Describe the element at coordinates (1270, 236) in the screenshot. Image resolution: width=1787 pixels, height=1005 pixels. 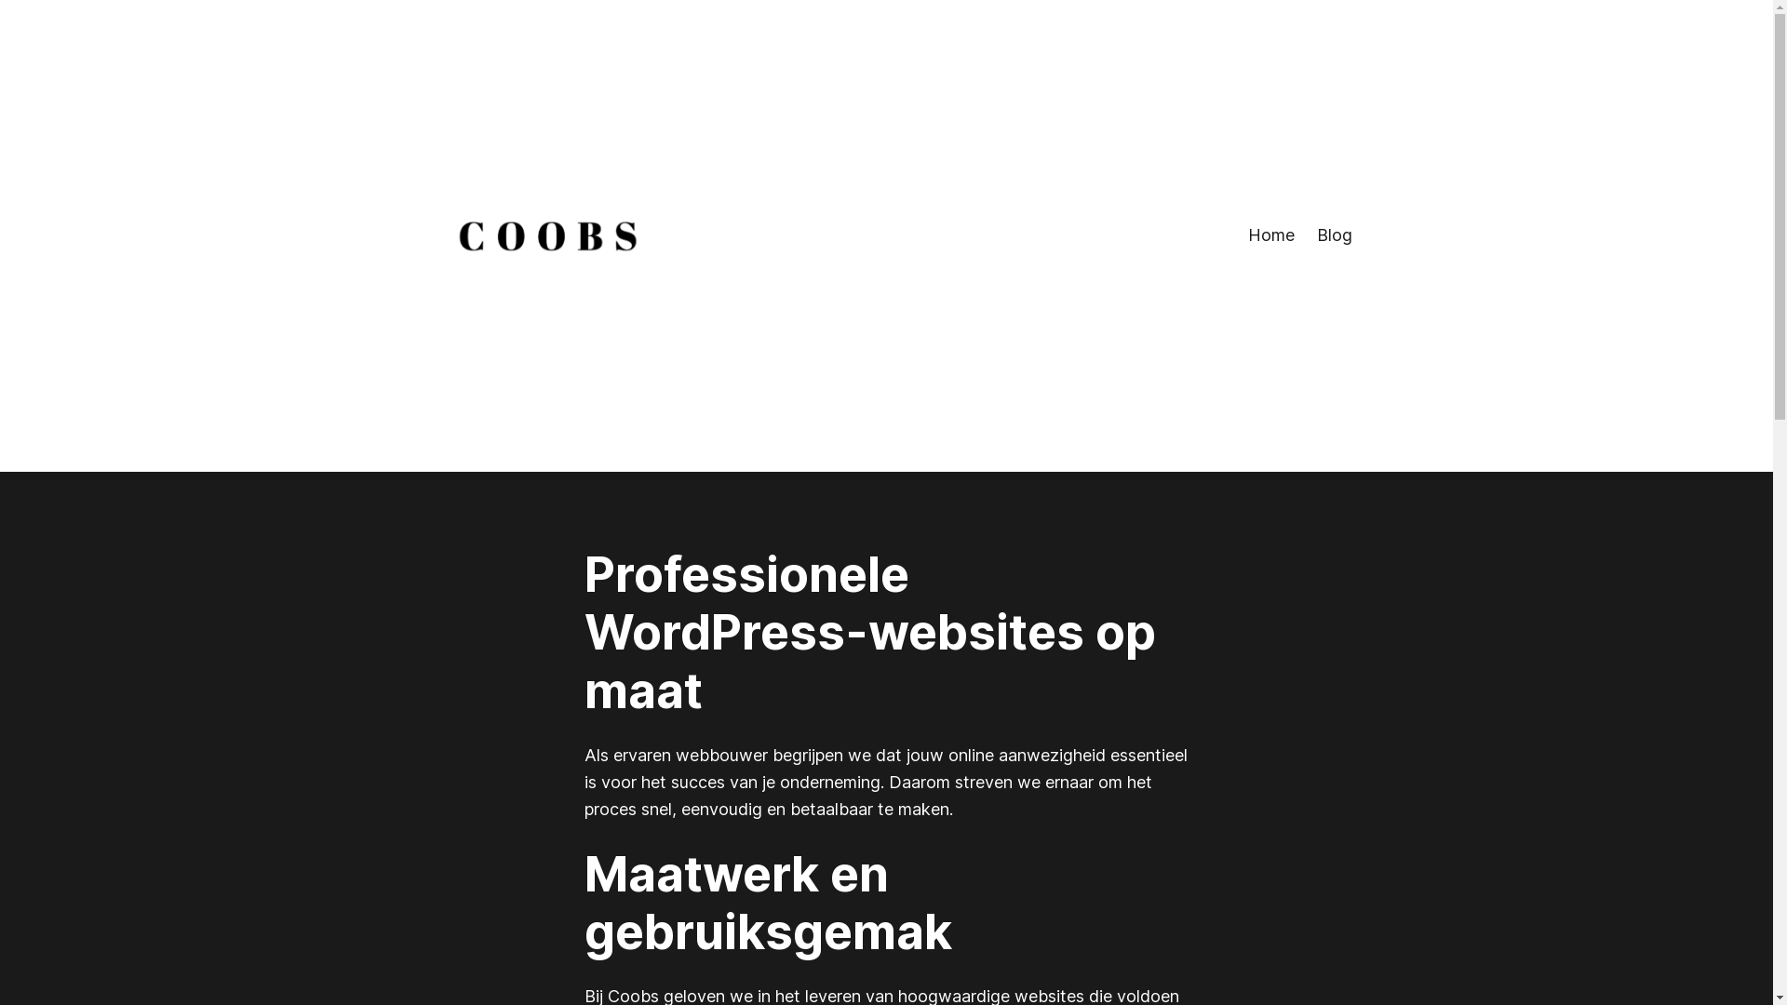
I see `Home` at that location.